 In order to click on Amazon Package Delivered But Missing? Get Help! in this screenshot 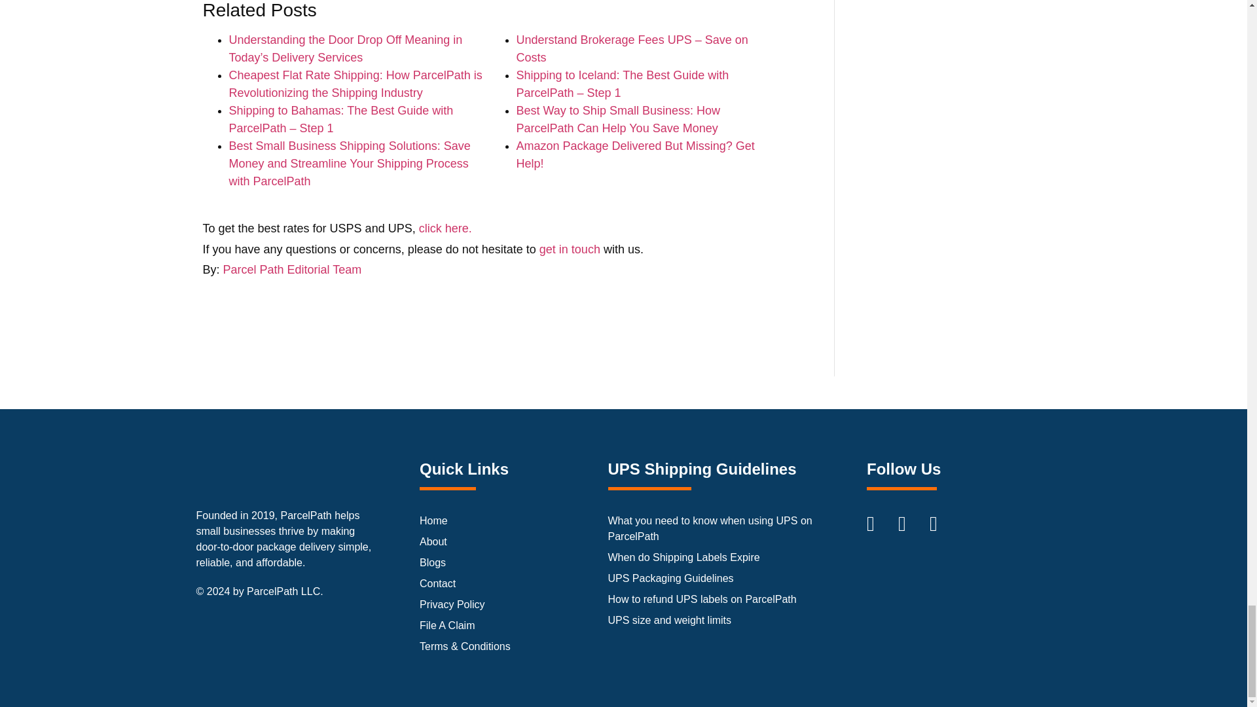, I will do `click(635, 154)`.